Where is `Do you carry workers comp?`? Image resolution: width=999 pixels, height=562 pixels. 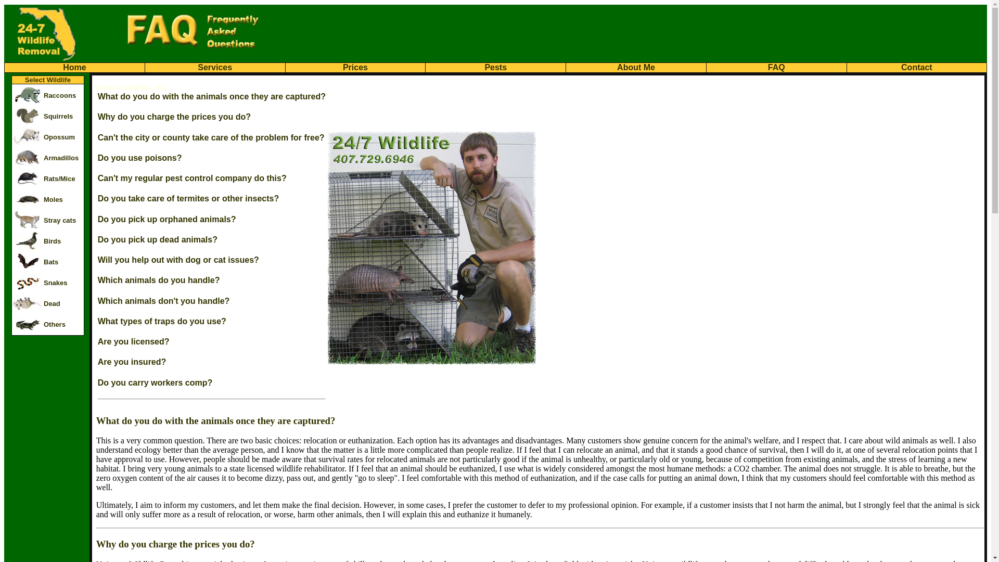
Do you carry workers comp? is located at coordinates (155, 383).